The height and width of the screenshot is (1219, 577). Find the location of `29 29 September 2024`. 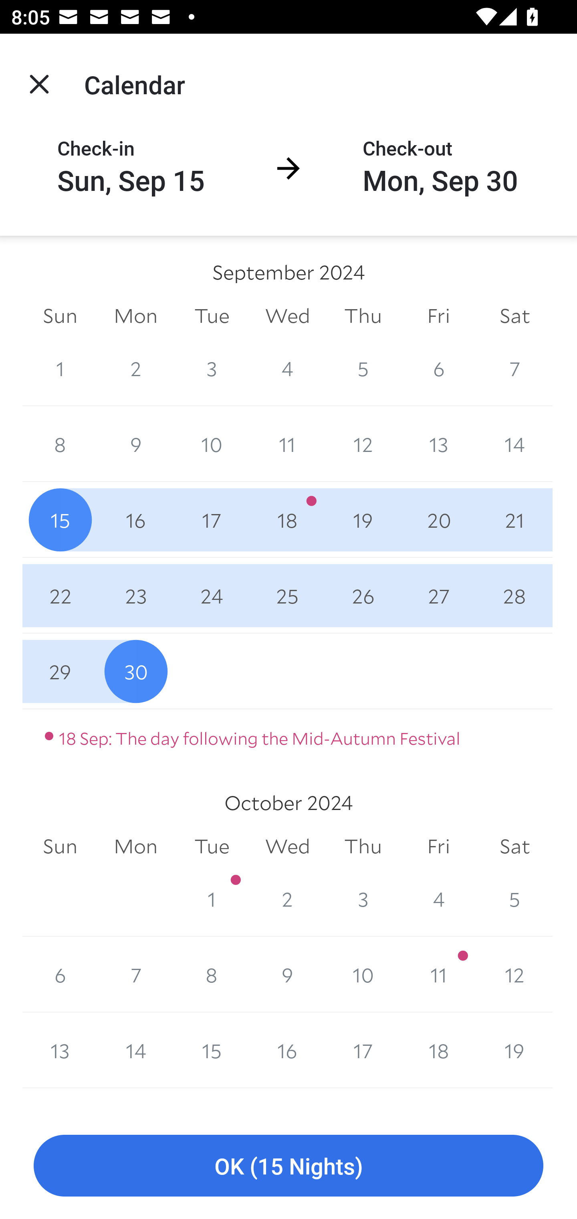

29 29 September 2024 is located at coordinates (60, 671).